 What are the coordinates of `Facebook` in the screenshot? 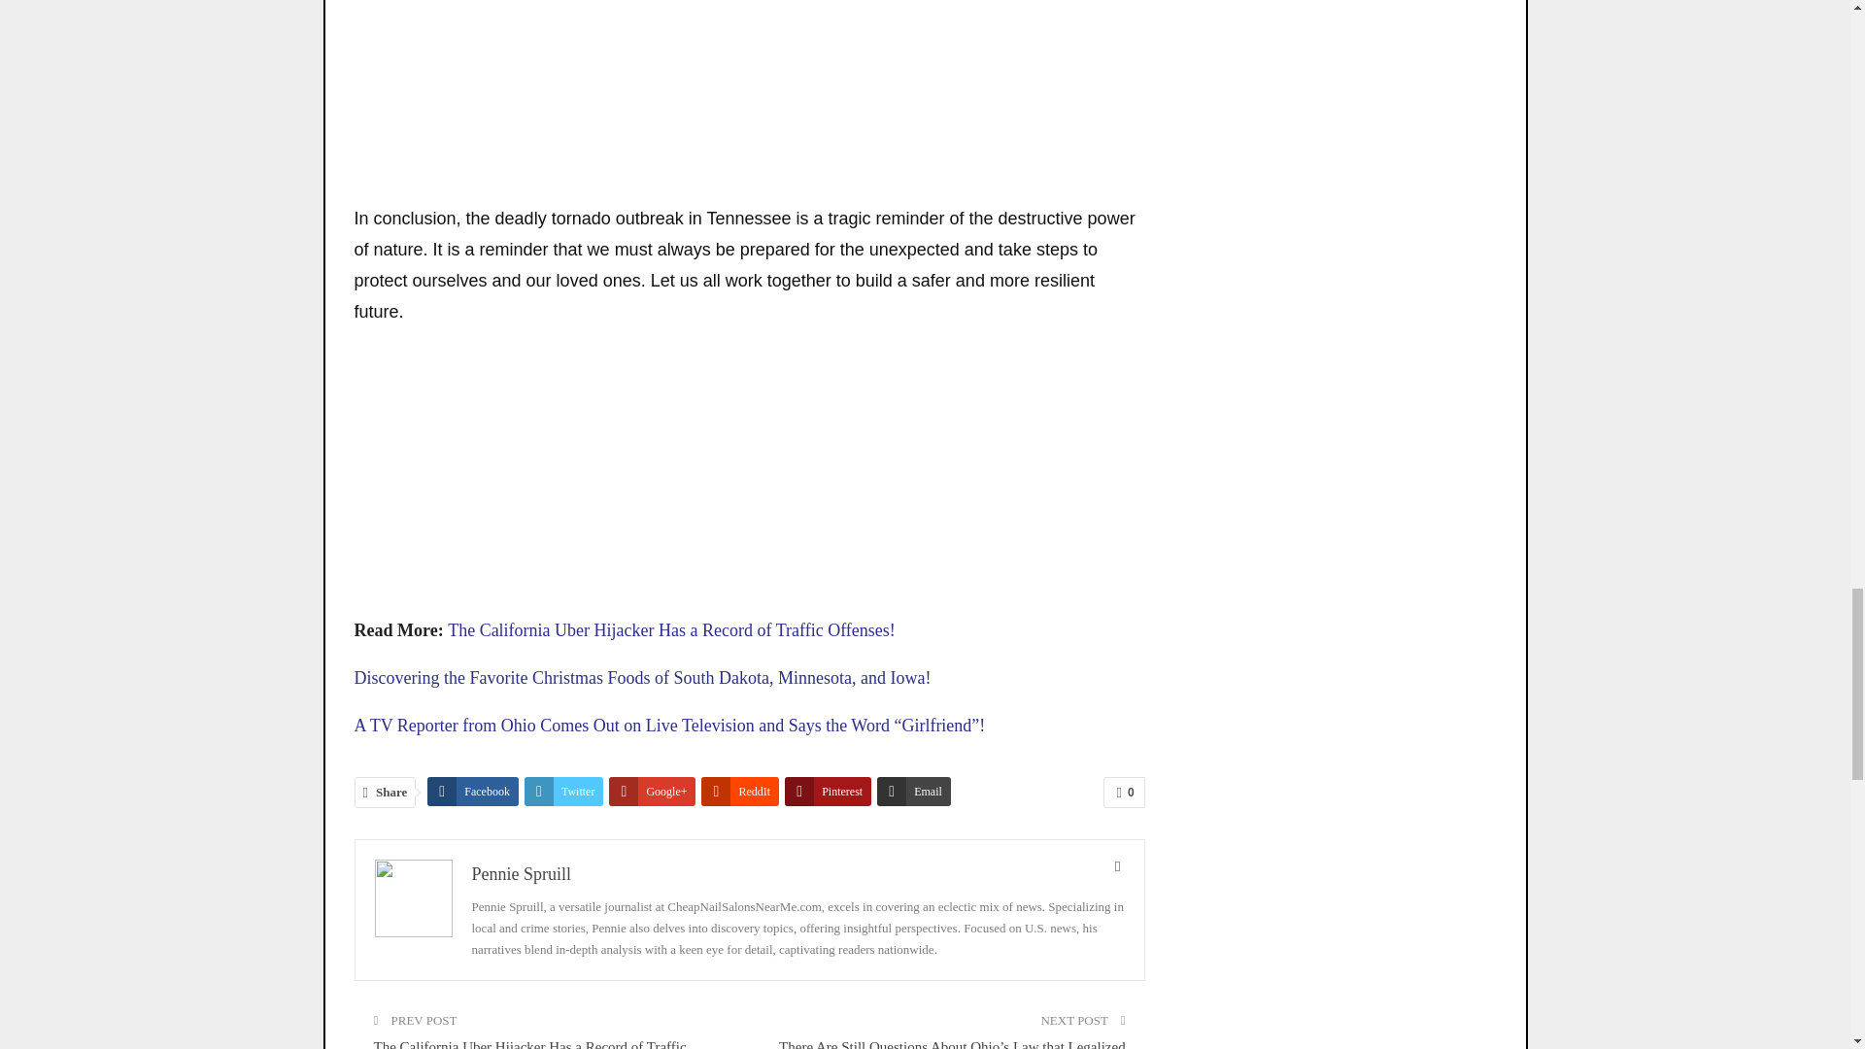 It's located at (472, 792).